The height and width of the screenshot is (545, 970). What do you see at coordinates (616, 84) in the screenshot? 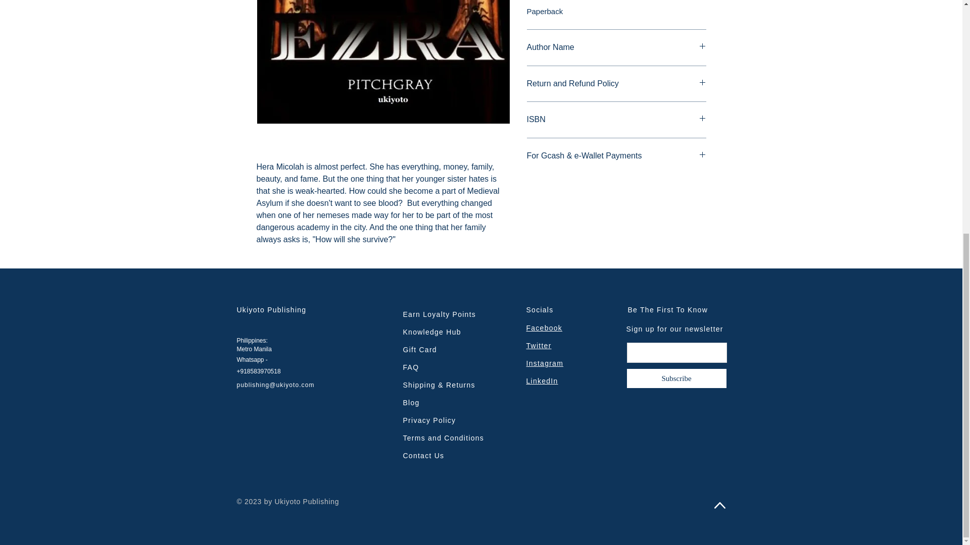
I see `Return and Refund Policy` at bounding box center [616, 84].